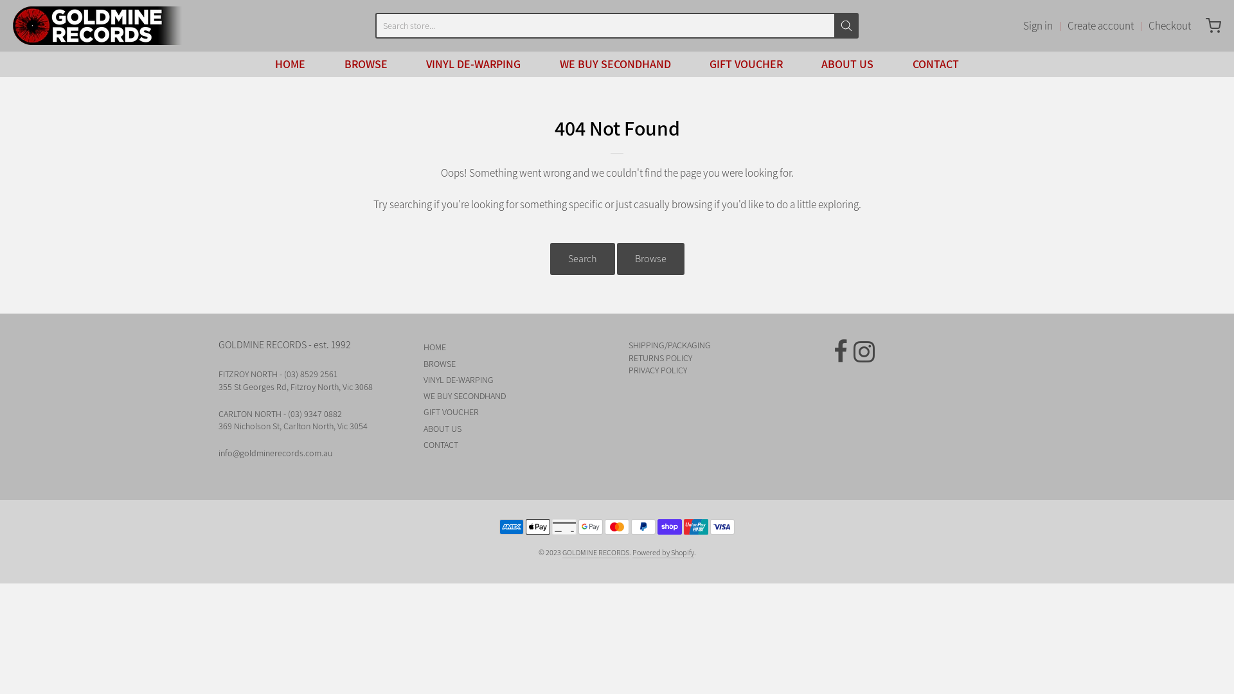 The image size is (1234, 694). Describe the element at coordinates (514, 445) in the screenshot. I see `CONTACT` at that location.